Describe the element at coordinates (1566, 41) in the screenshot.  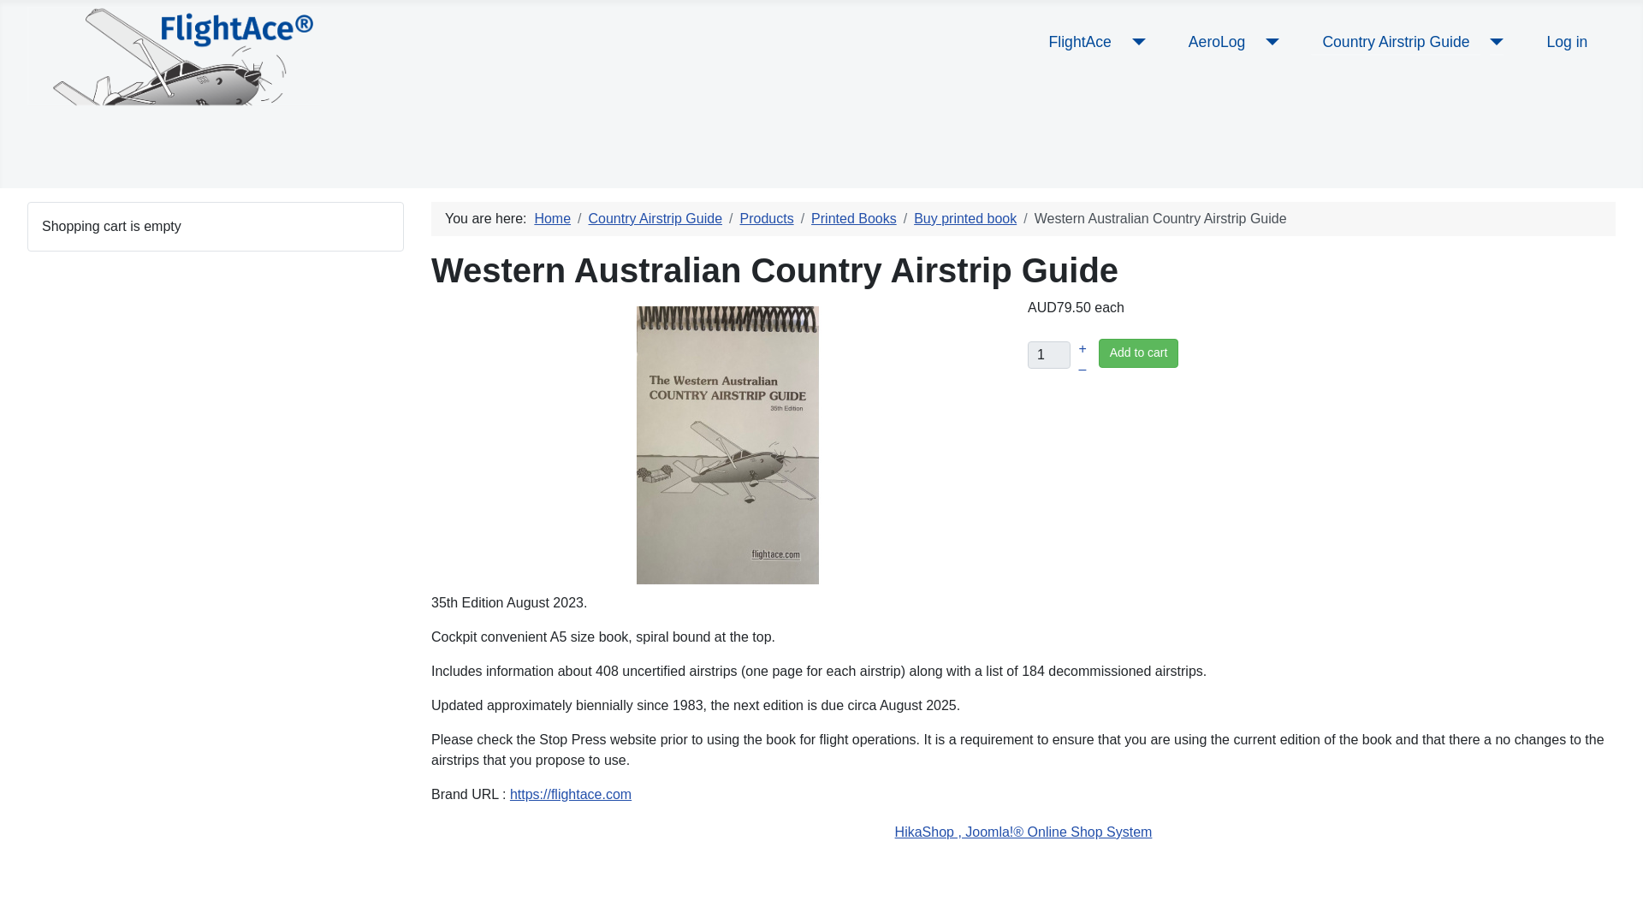
I see `Log in` at that location.